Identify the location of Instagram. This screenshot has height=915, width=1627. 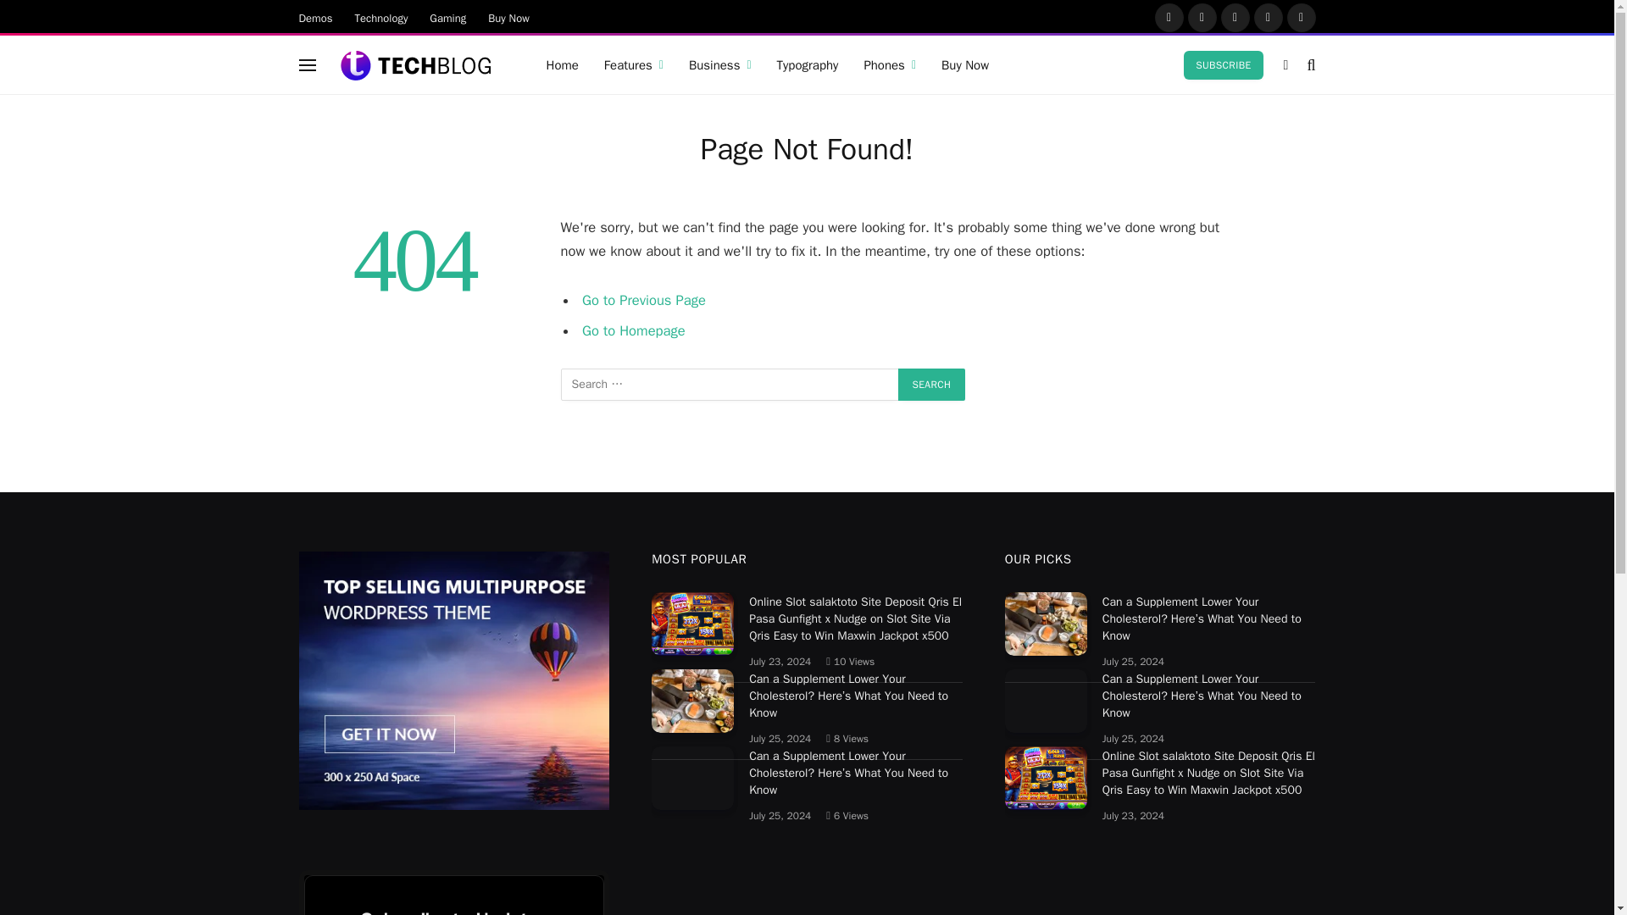
(1235, 17).